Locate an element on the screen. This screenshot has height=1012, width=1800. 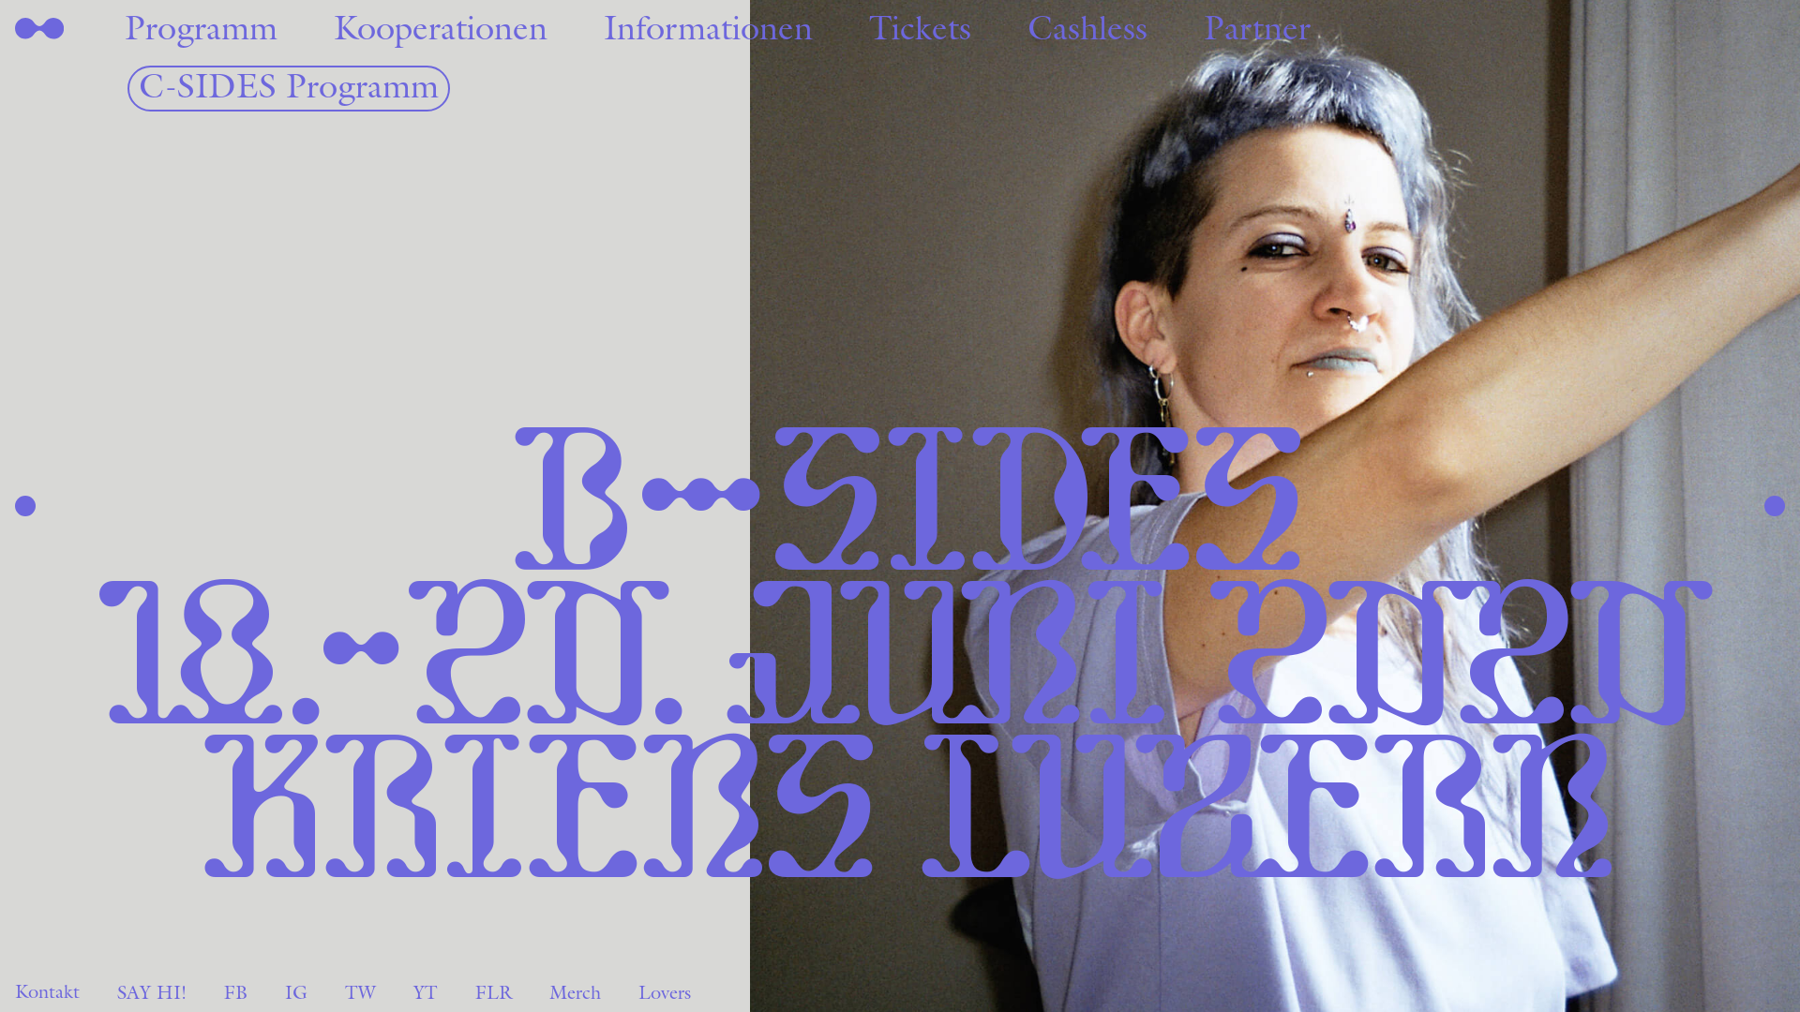
FB is located at coordinates (236, 992).